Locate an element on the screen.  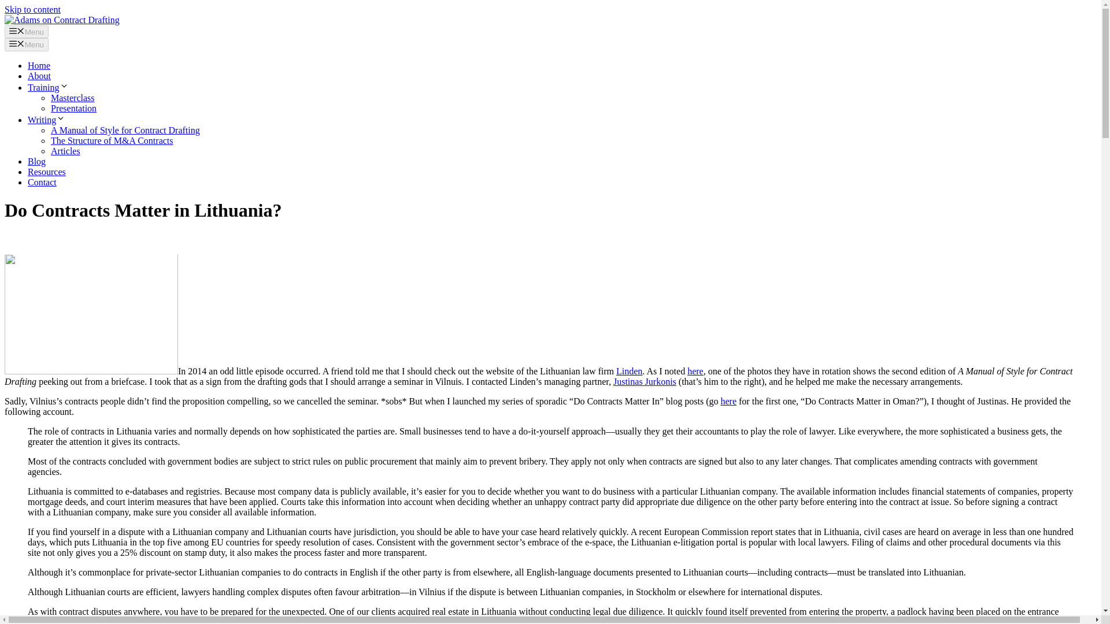
View all posts by Ken Adams is located at coordinates (177, 239).